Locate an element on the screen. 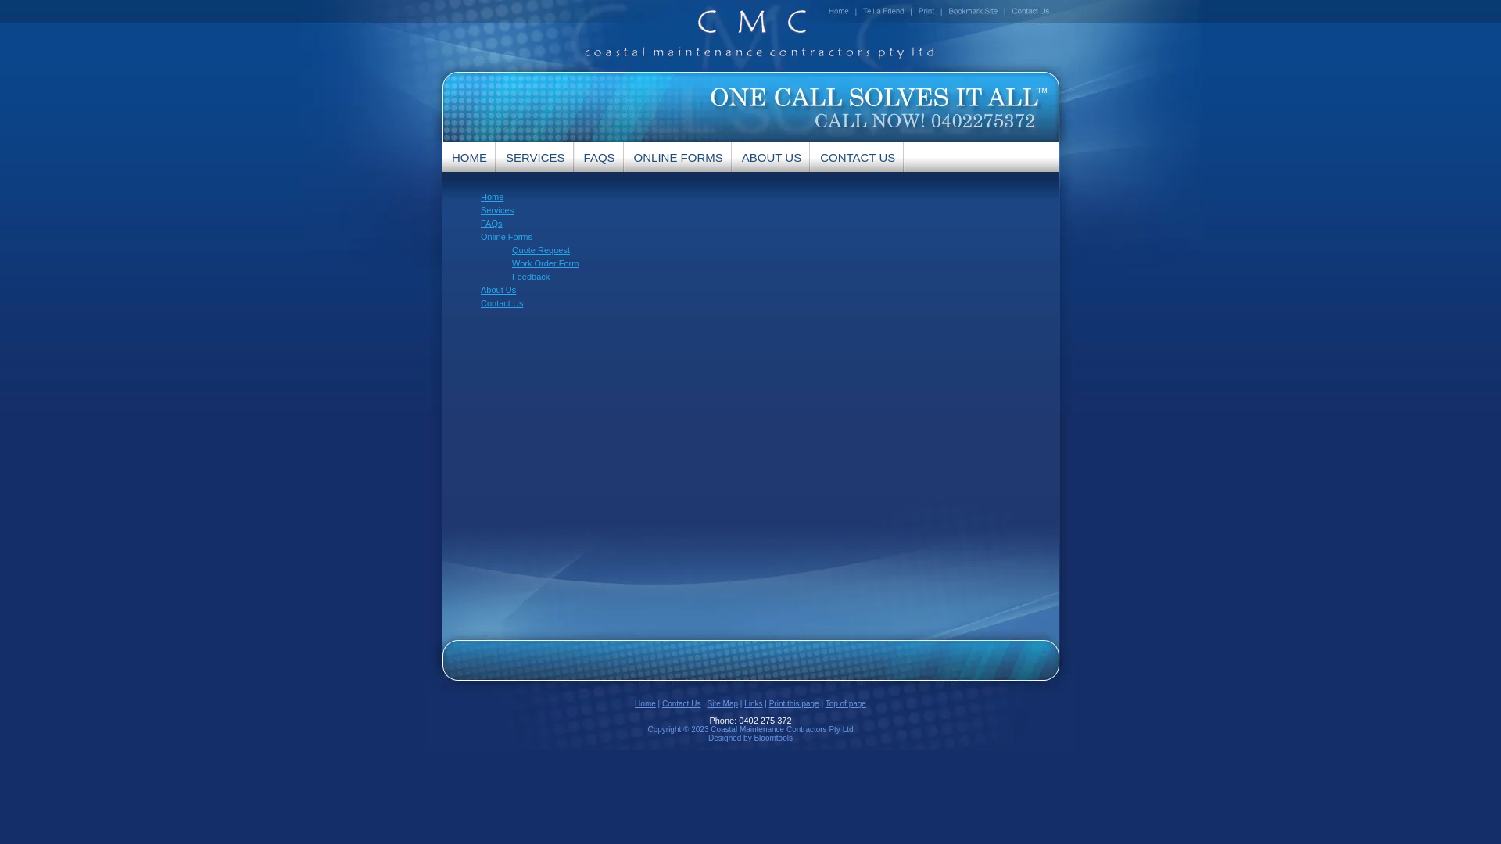 The height and width of the screenshot is (844, 1501). Links is located at coordinates (754, 703).